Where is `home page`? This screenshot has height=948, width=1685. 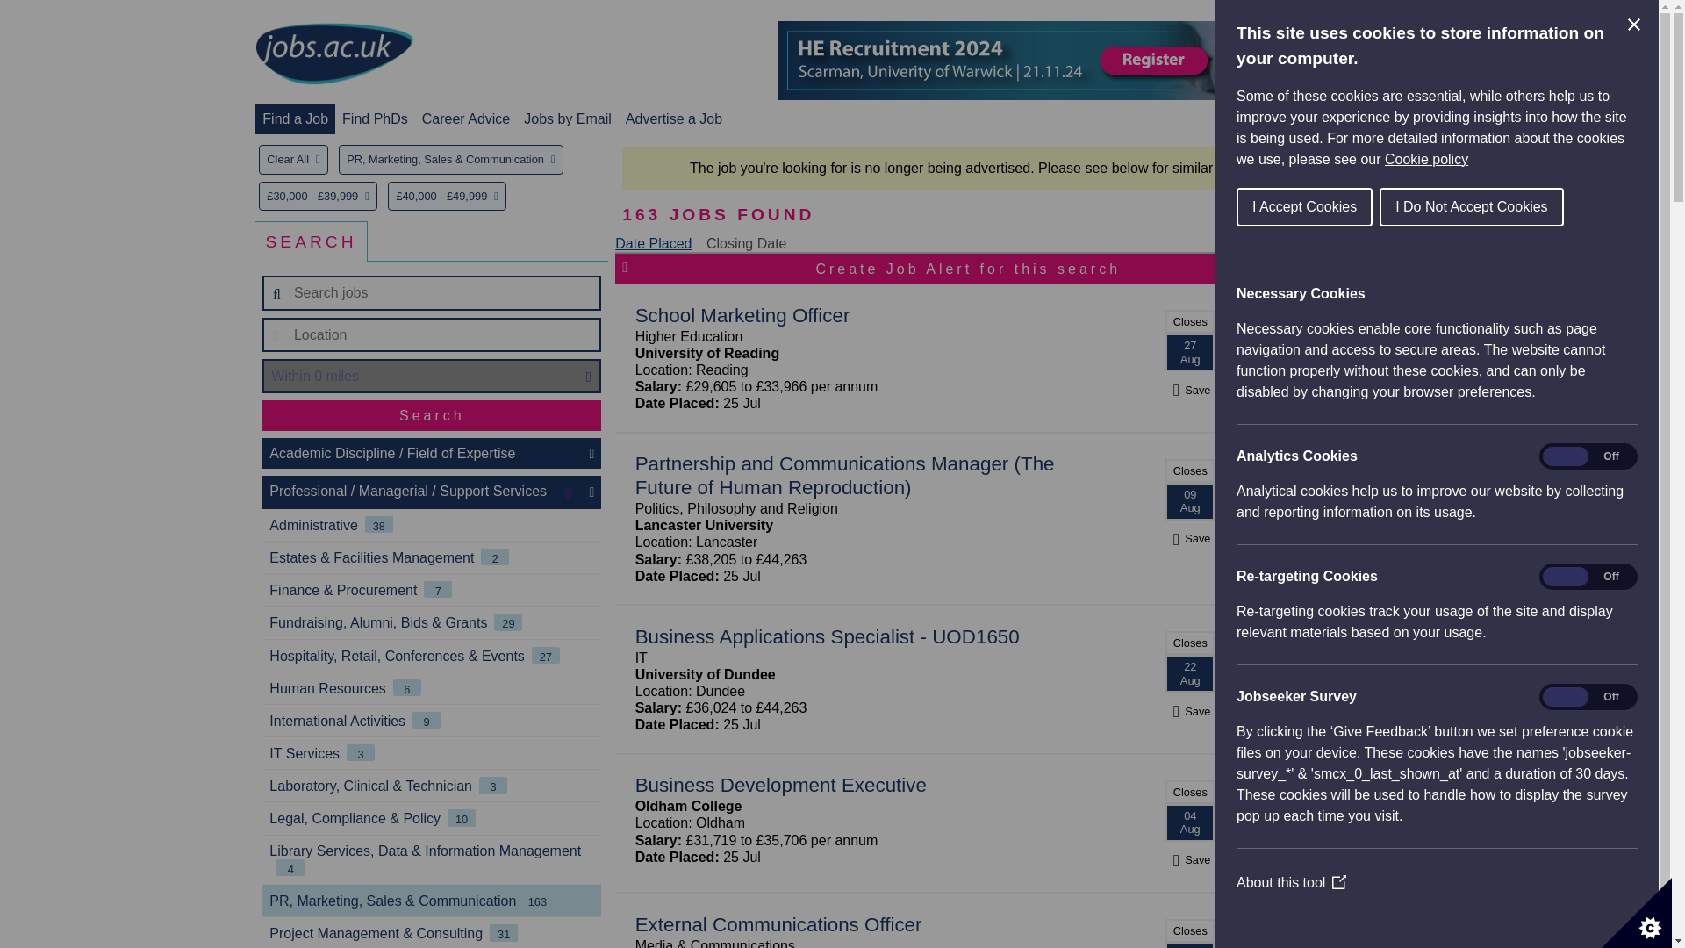
home page is located at coordinates (333, 54).